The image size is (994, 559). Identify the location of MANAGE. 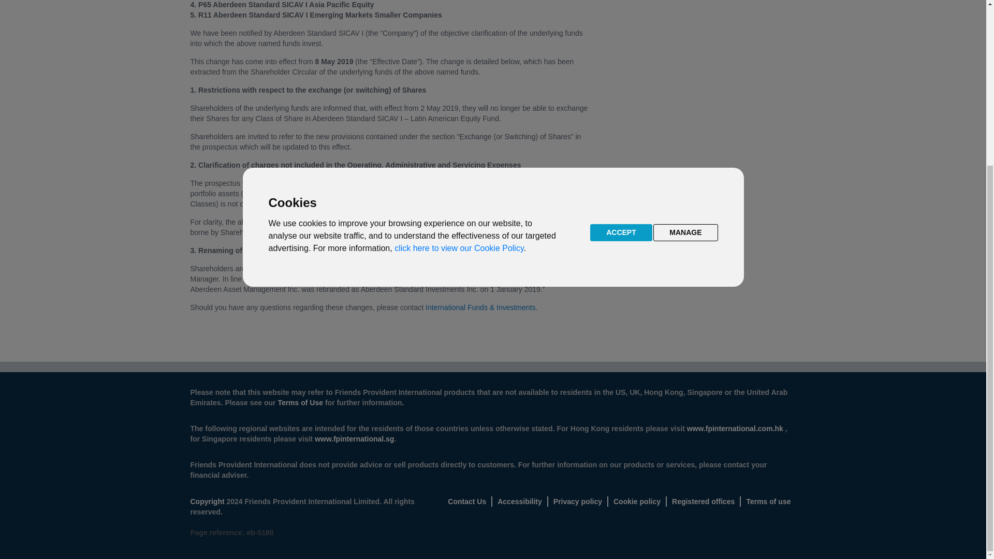
(685, 6).